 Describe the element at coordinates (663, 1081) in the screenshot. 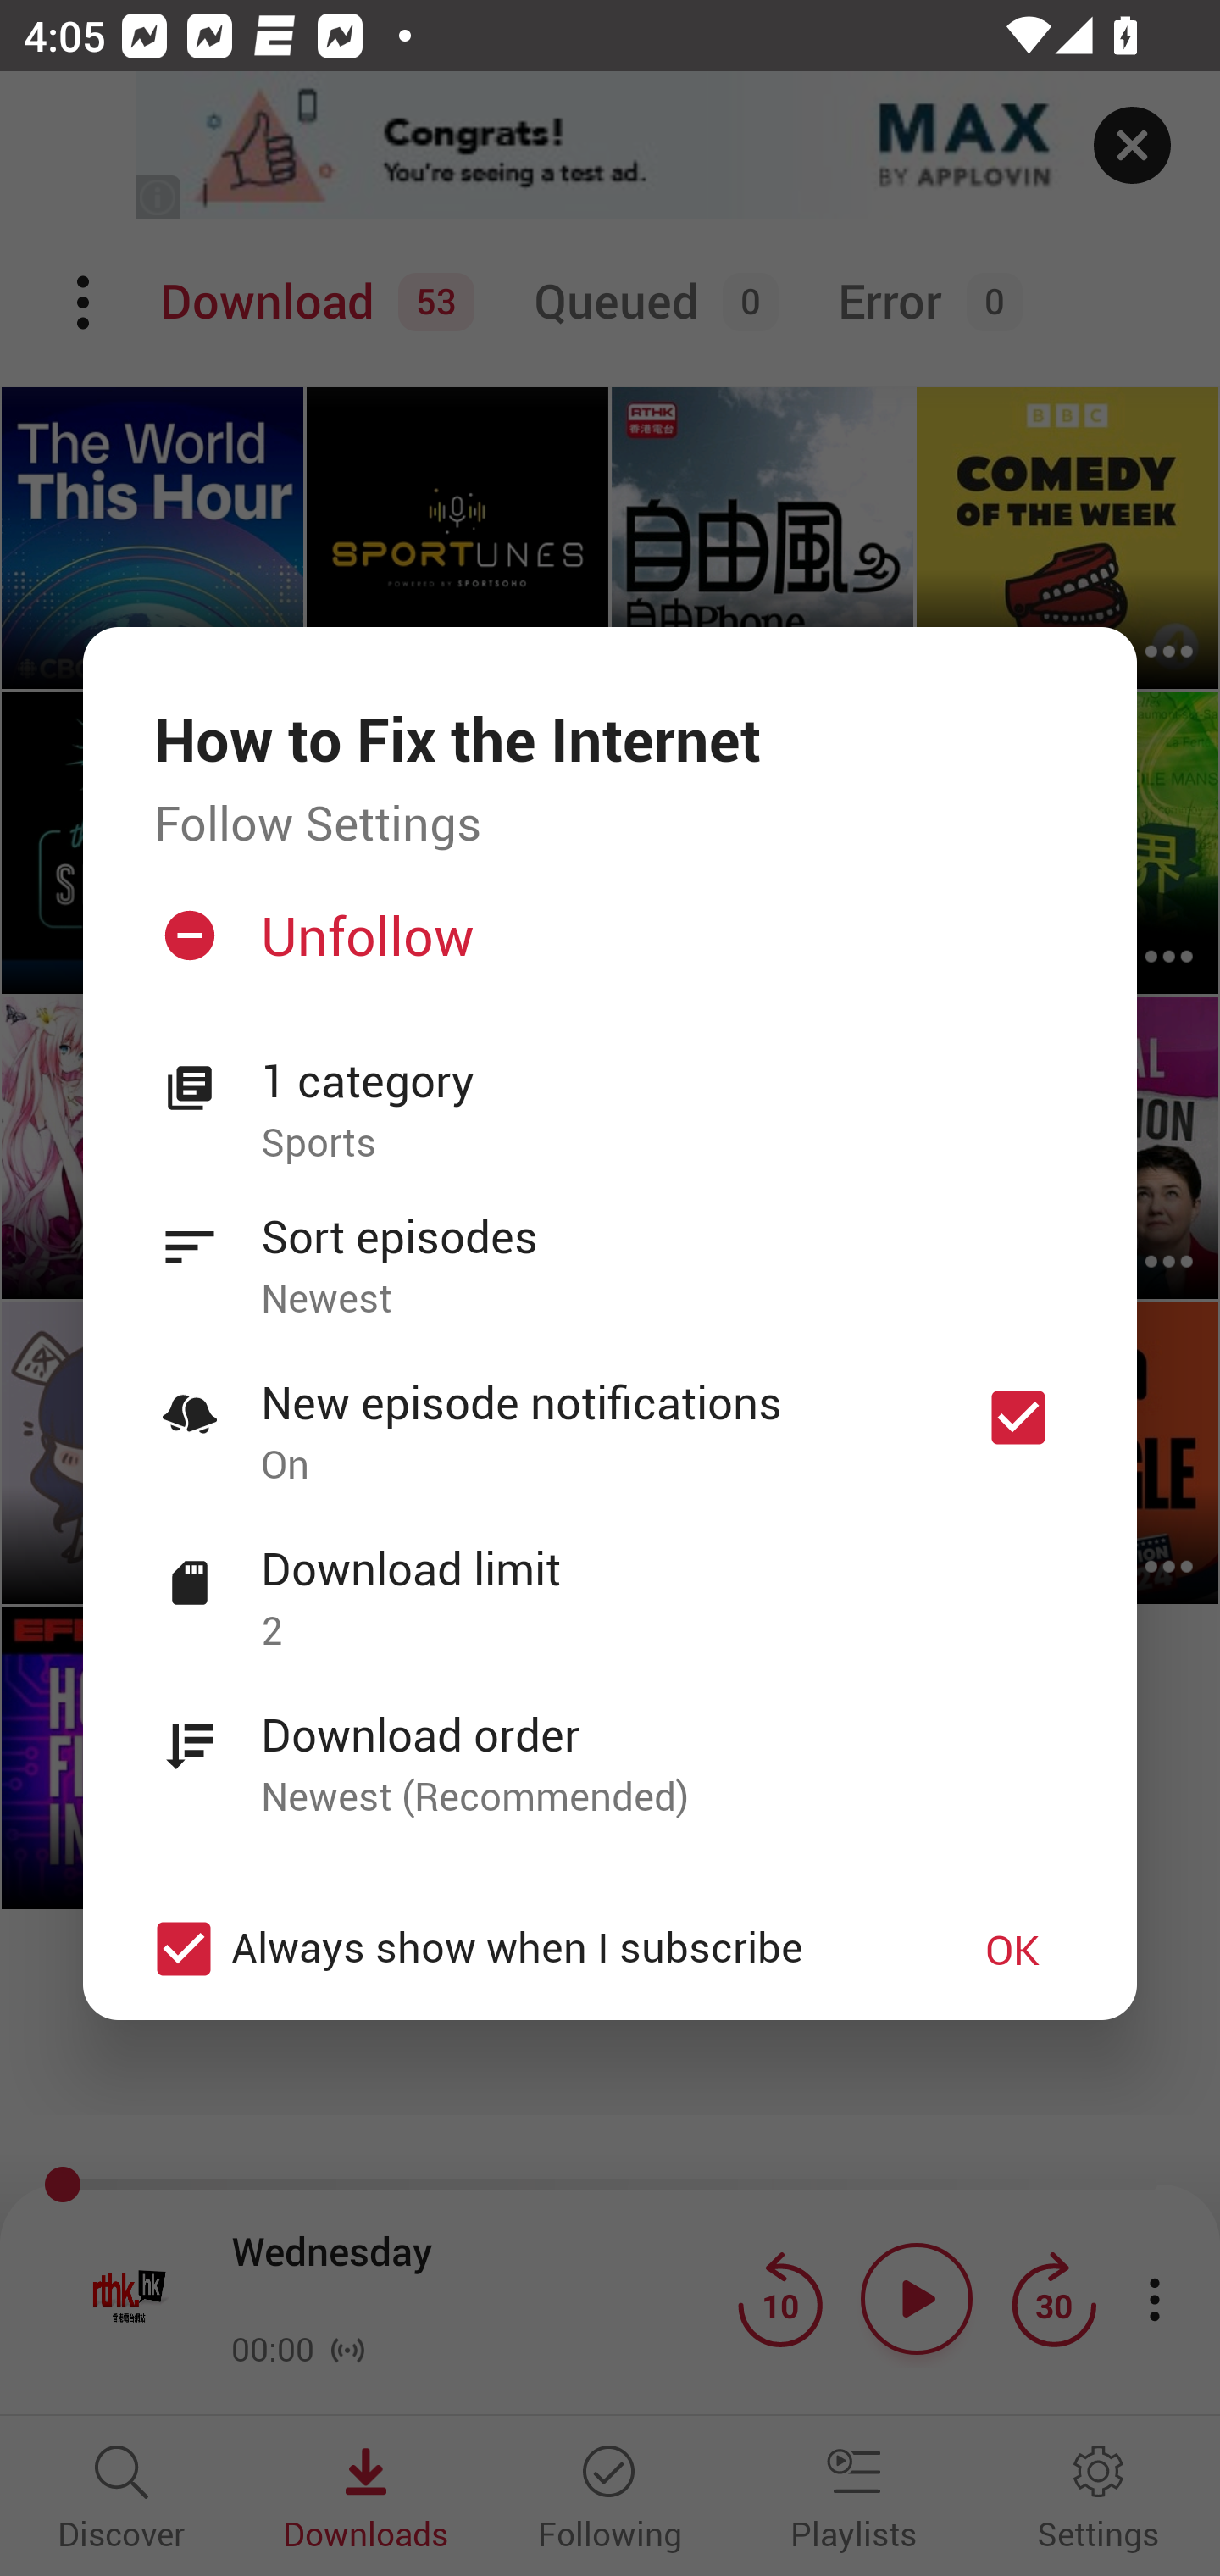

I see `1 category` at that location.